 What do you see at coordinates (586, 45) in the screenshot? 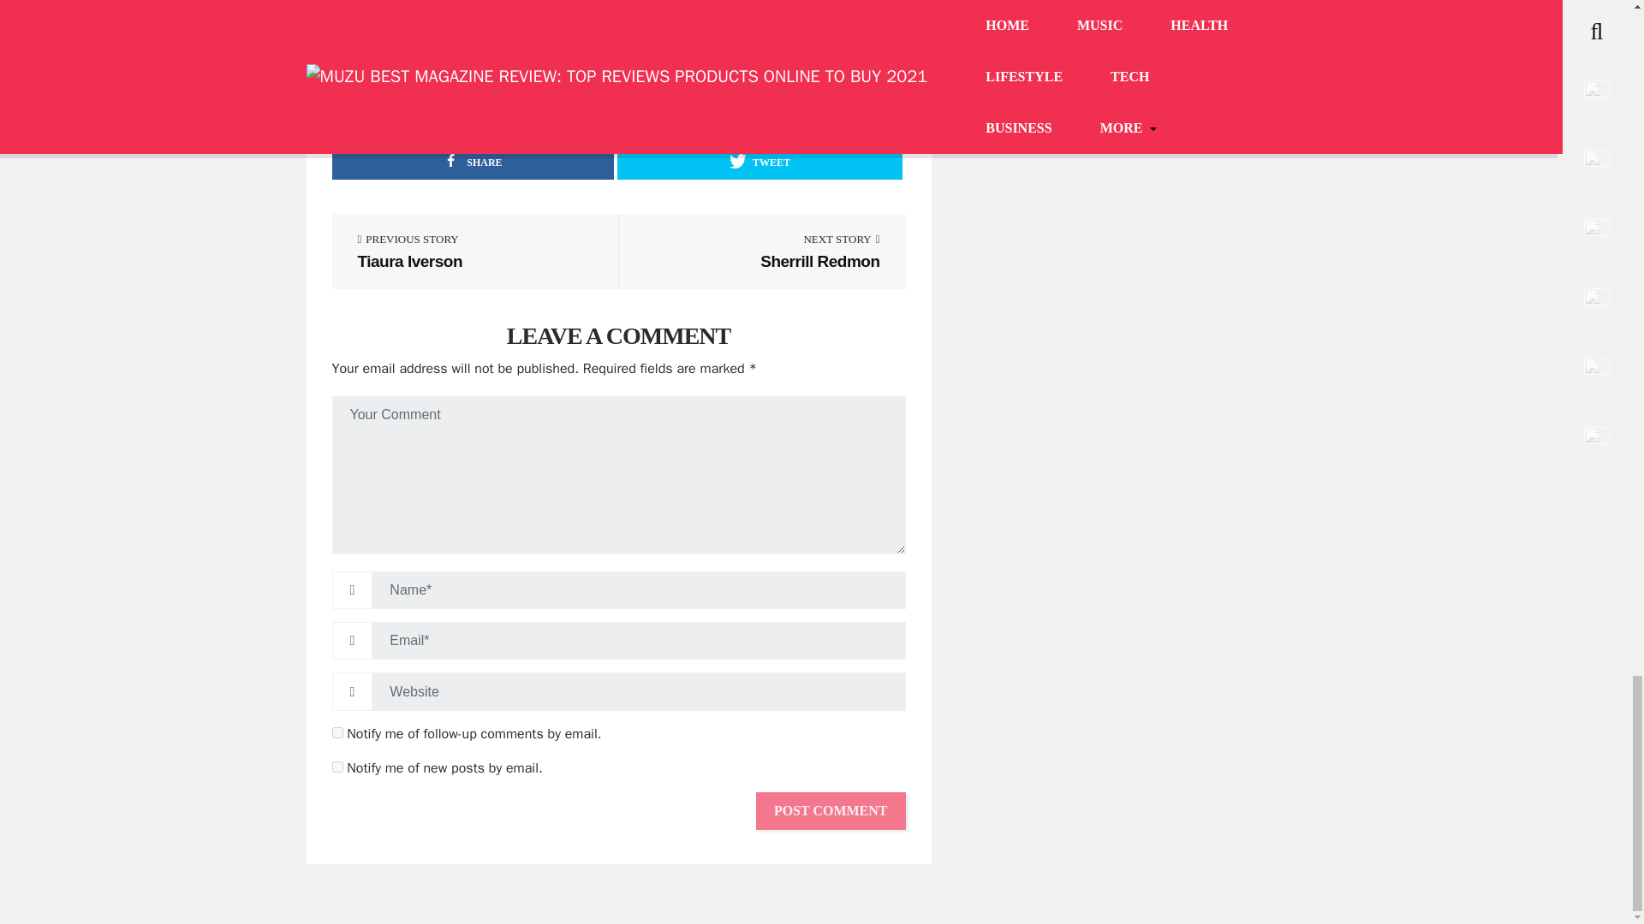
I see `Tiaura Iverson` at bounding box center [586, 45].